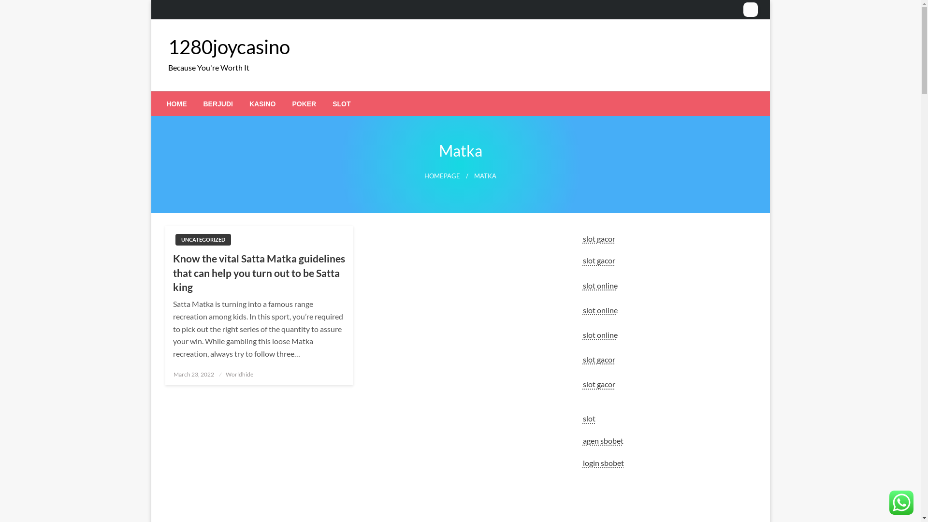  I want to click on slot gacor, so click(599, 360).